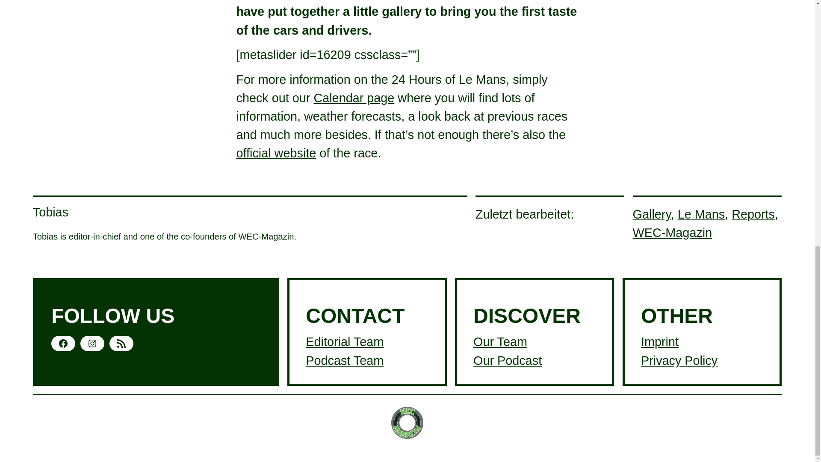 This screenshot has width=821, height=462. Describe the element at coordinates (354, 98) in the screenshot. I see `Calendar page` at that location.